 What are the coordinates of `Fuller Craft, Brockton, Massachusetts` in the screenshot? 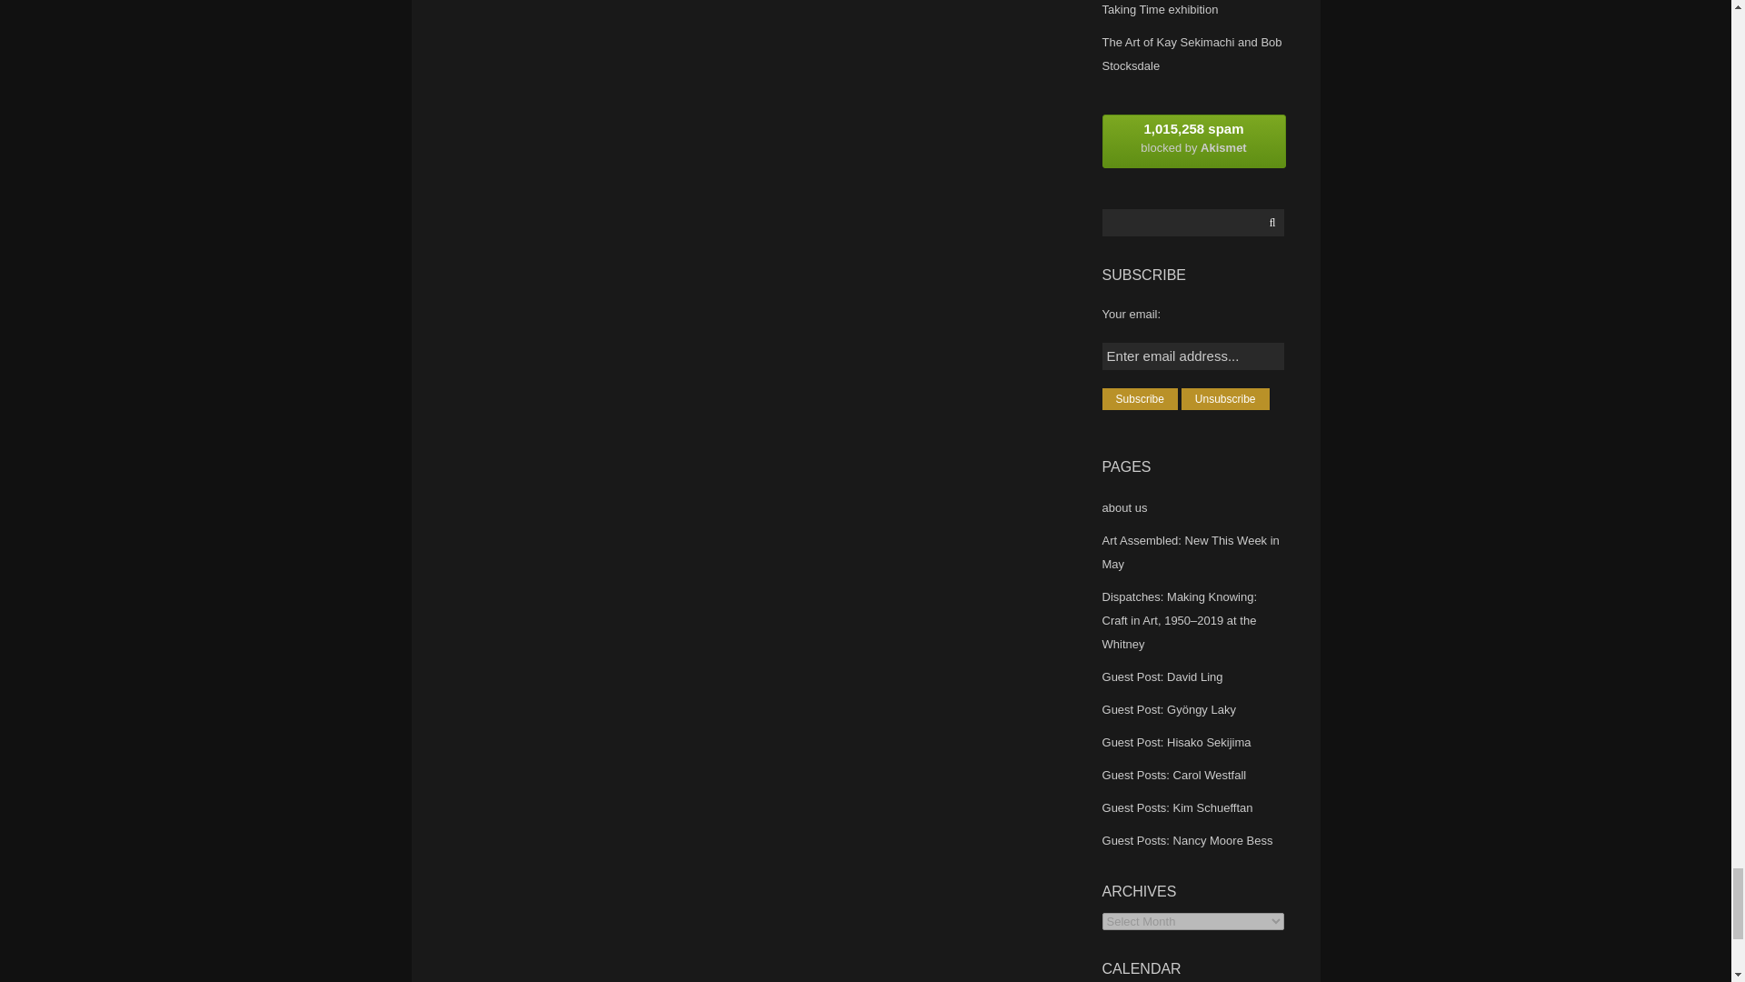 It's located at (1192, 53).